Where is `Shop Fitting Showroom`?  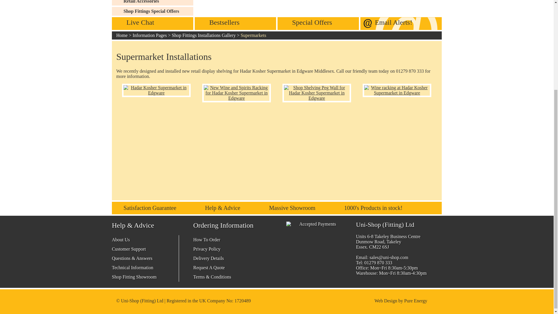
Shop Fitting Showroom is located at coordinates (134, 277).